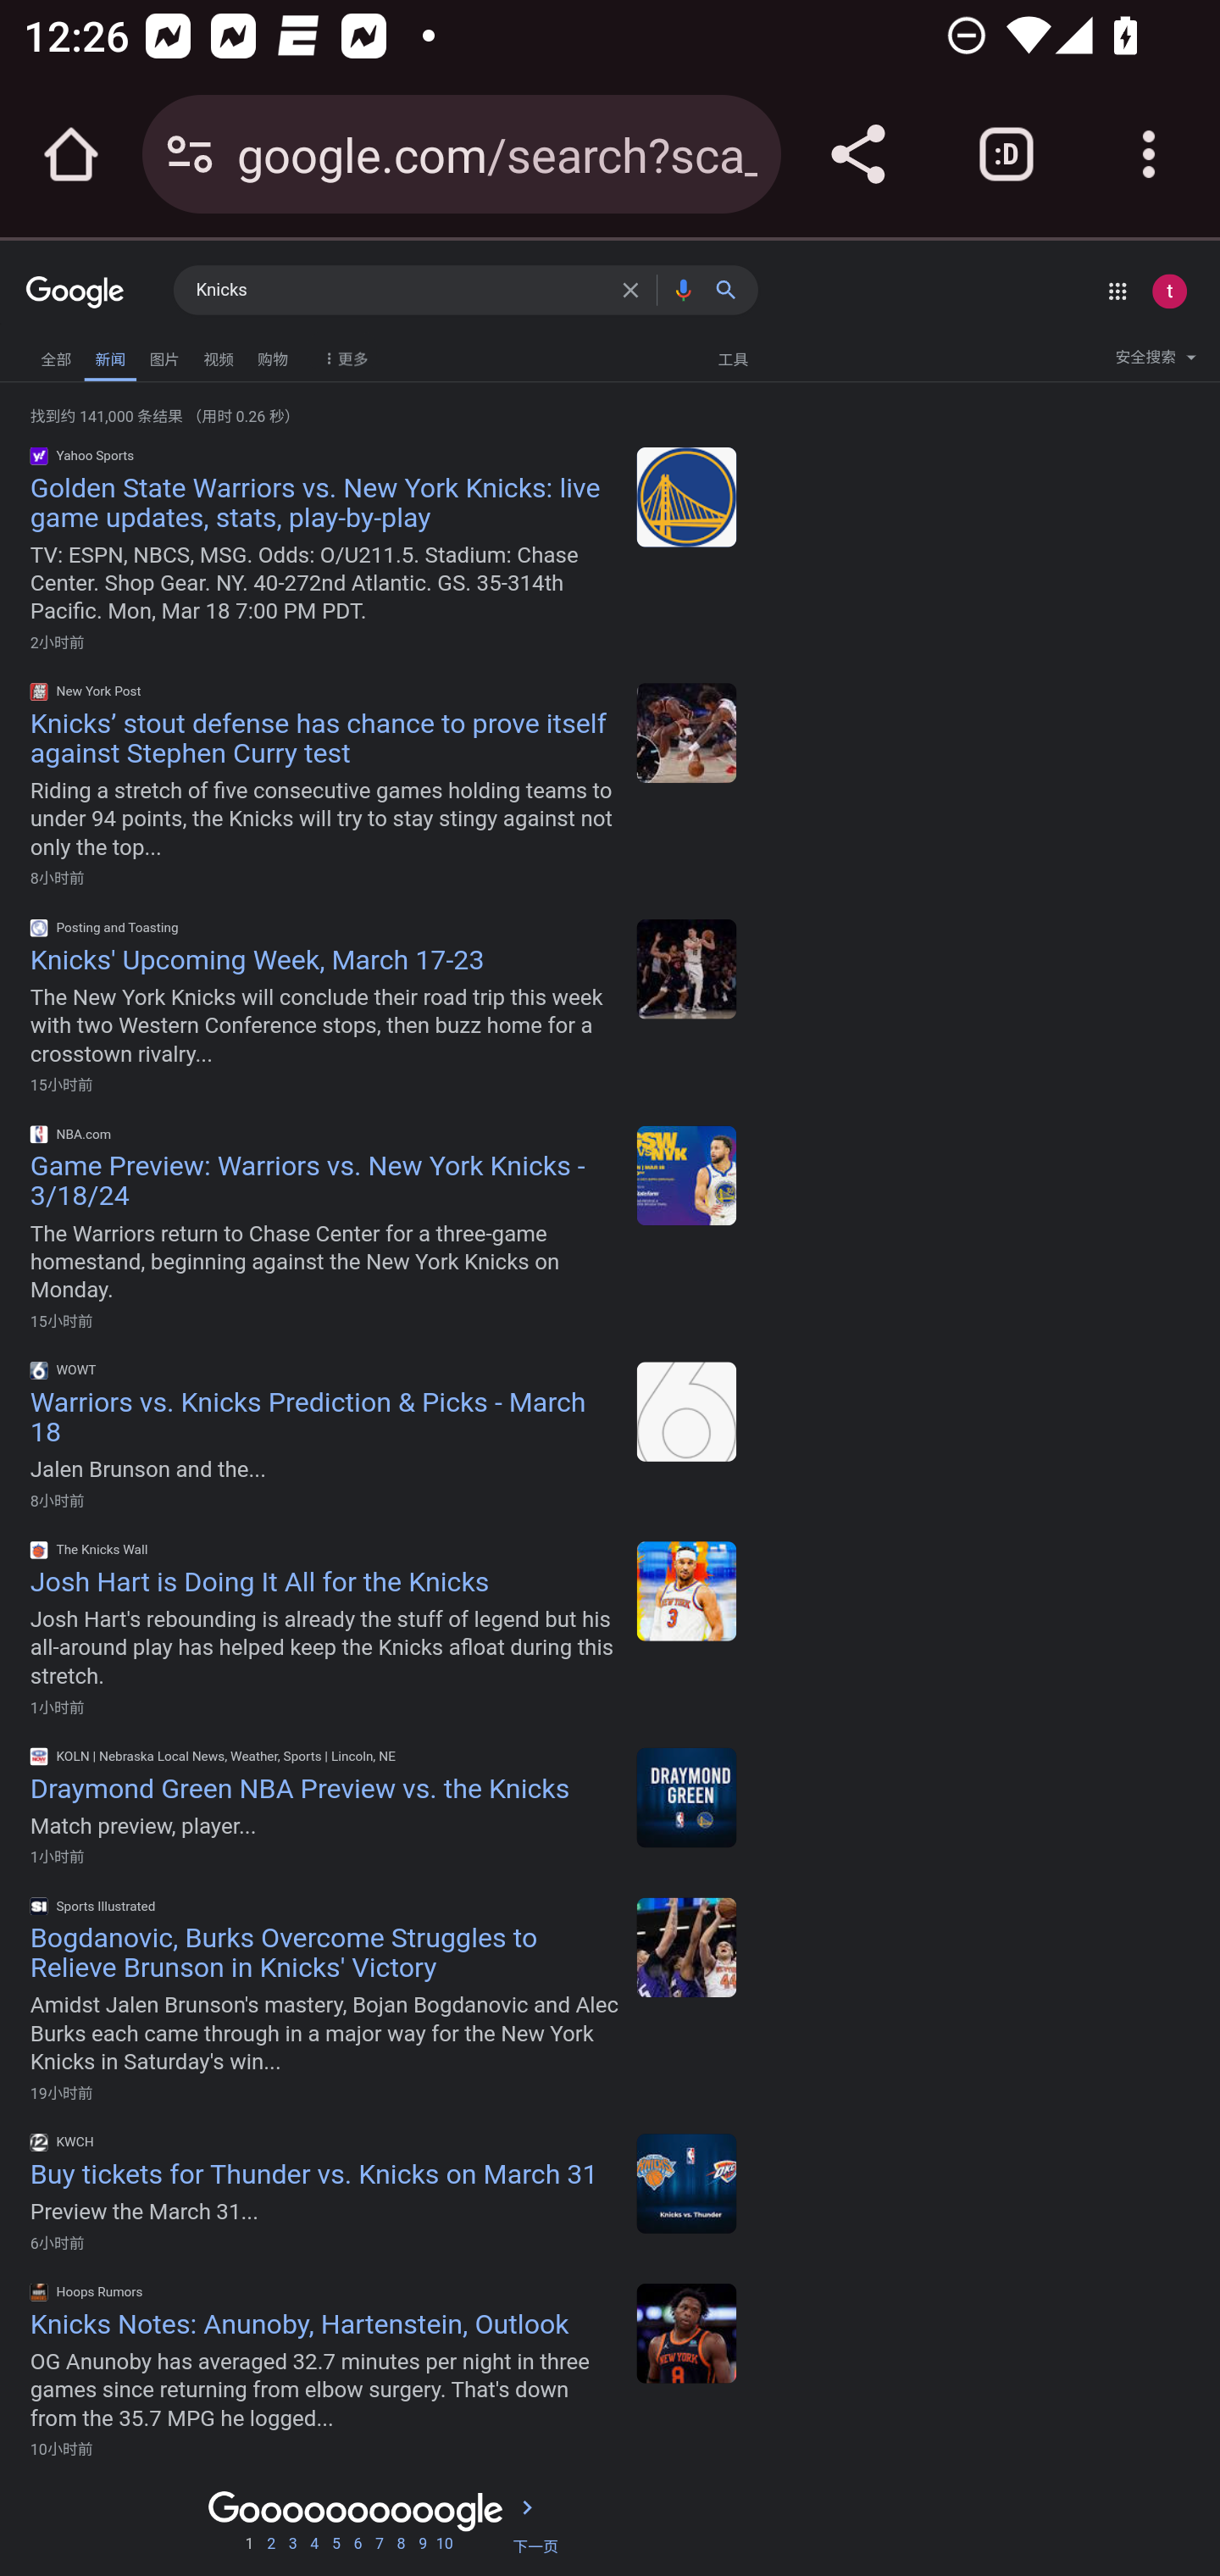  Describe the element at coordinates (342, 351) in the screenshot. I see `More Filters` at that location.